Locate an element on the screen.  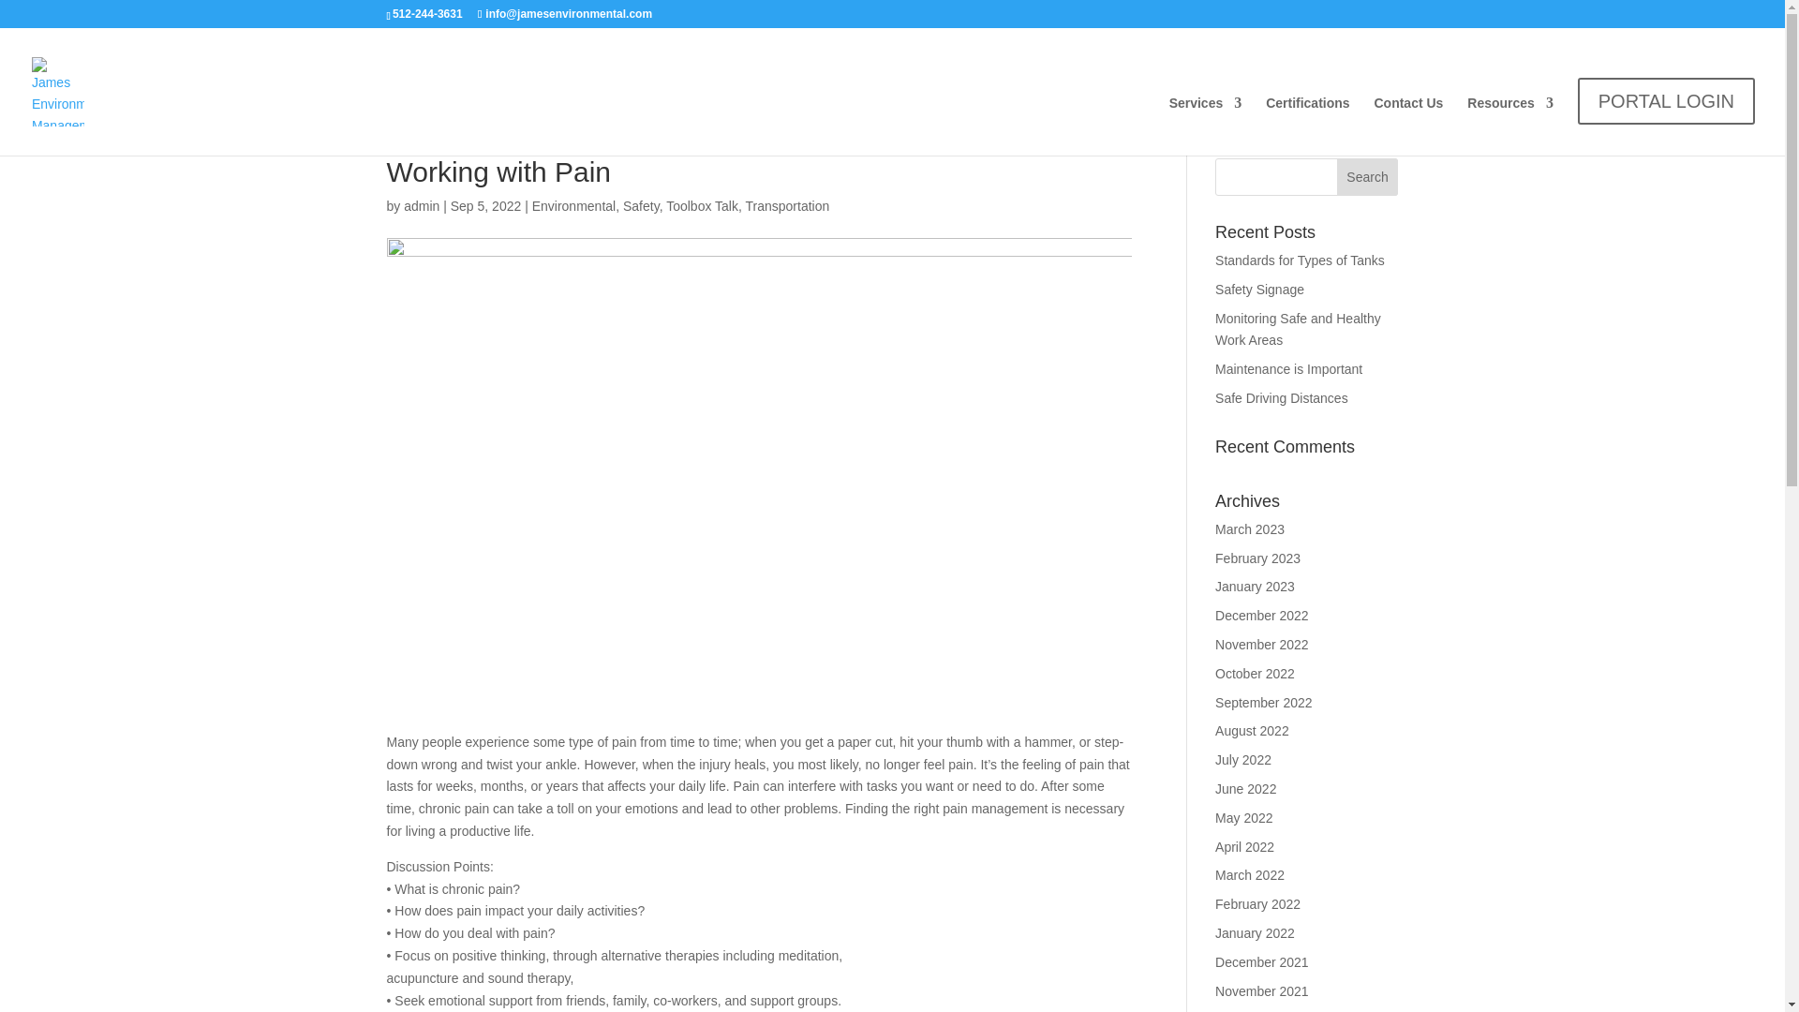
Certifications is located at coordinates (1308, 118).